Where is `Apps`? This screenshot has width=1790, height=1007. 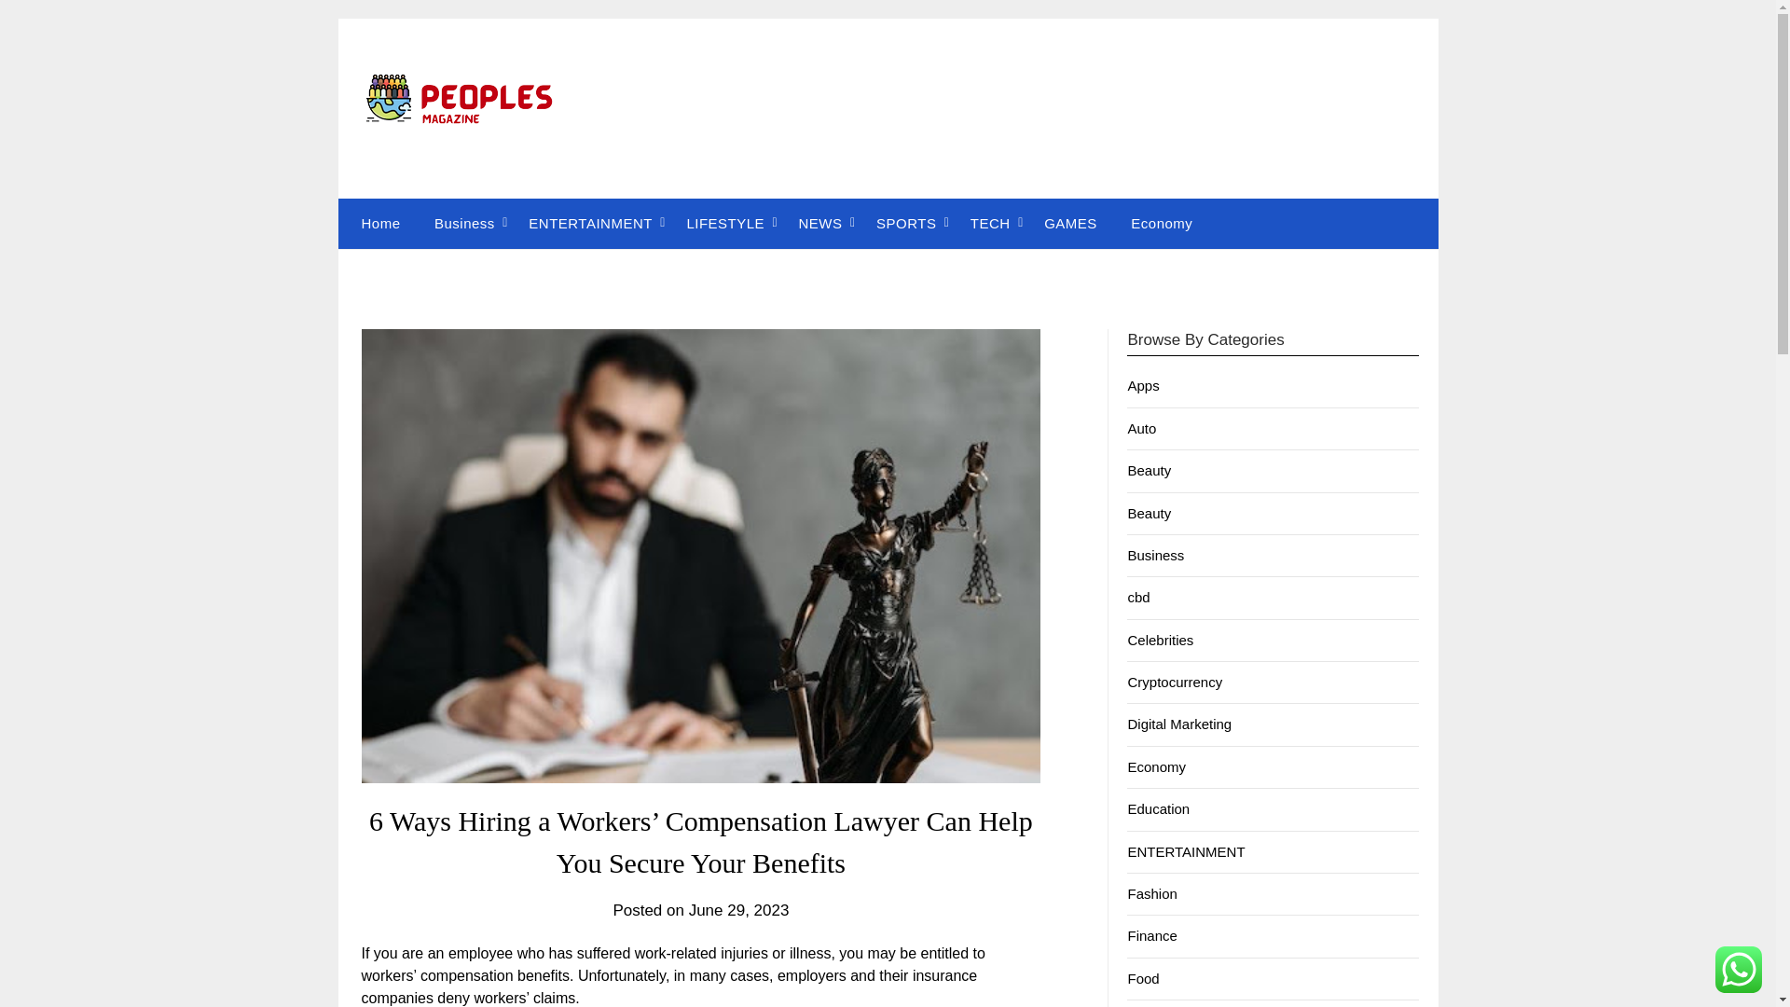
Apps is located at coordinates (1143, 386).